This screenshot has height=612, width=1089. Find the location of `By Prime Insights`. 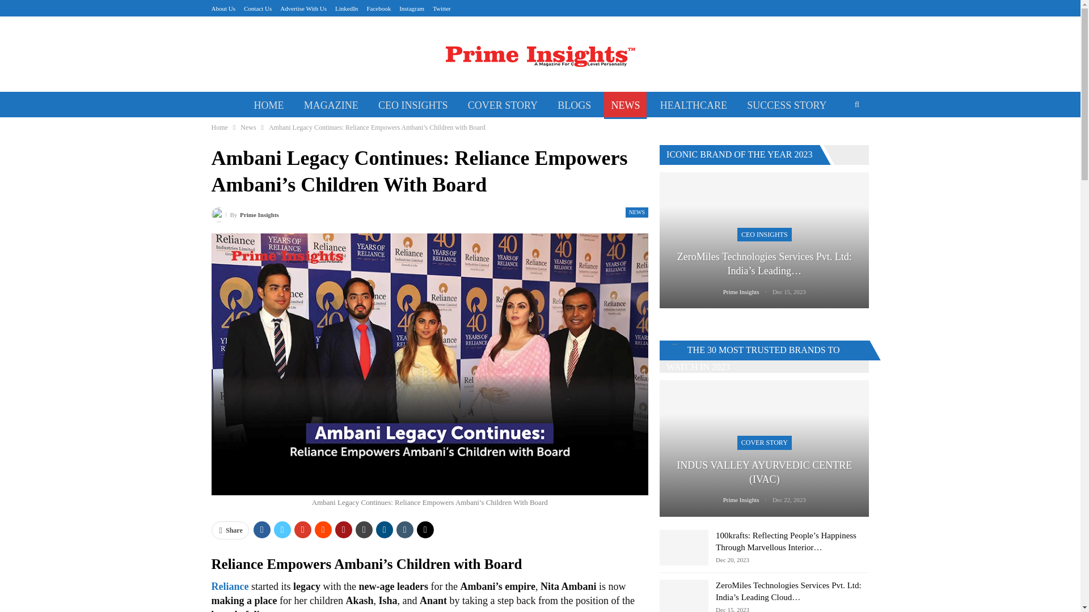

By Prime Insights is located at coordinates (245, 214).